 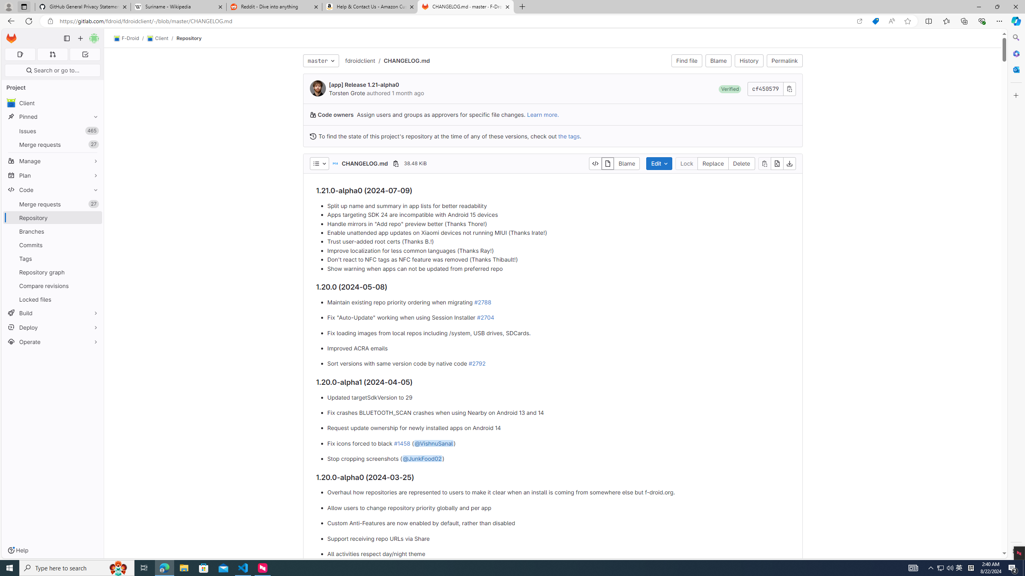 I want to click on Torsten Grote's avatar, so click(x=318, y=88).